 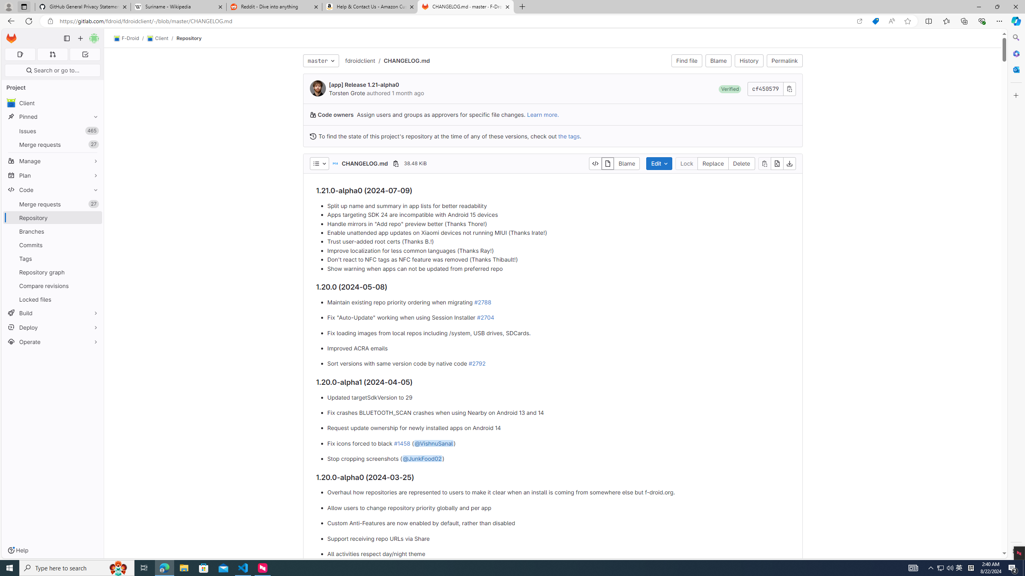 I want to click on Torsten Grote's avatar, so click(x=318, y=88).